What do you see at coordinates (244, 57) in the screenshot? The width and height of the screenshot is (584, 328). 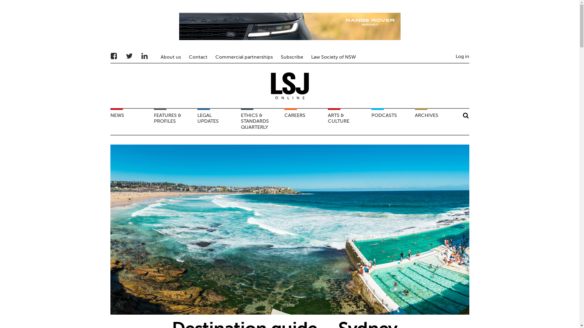 I see `Commercial partnerships` at bounding box center [244, 57].